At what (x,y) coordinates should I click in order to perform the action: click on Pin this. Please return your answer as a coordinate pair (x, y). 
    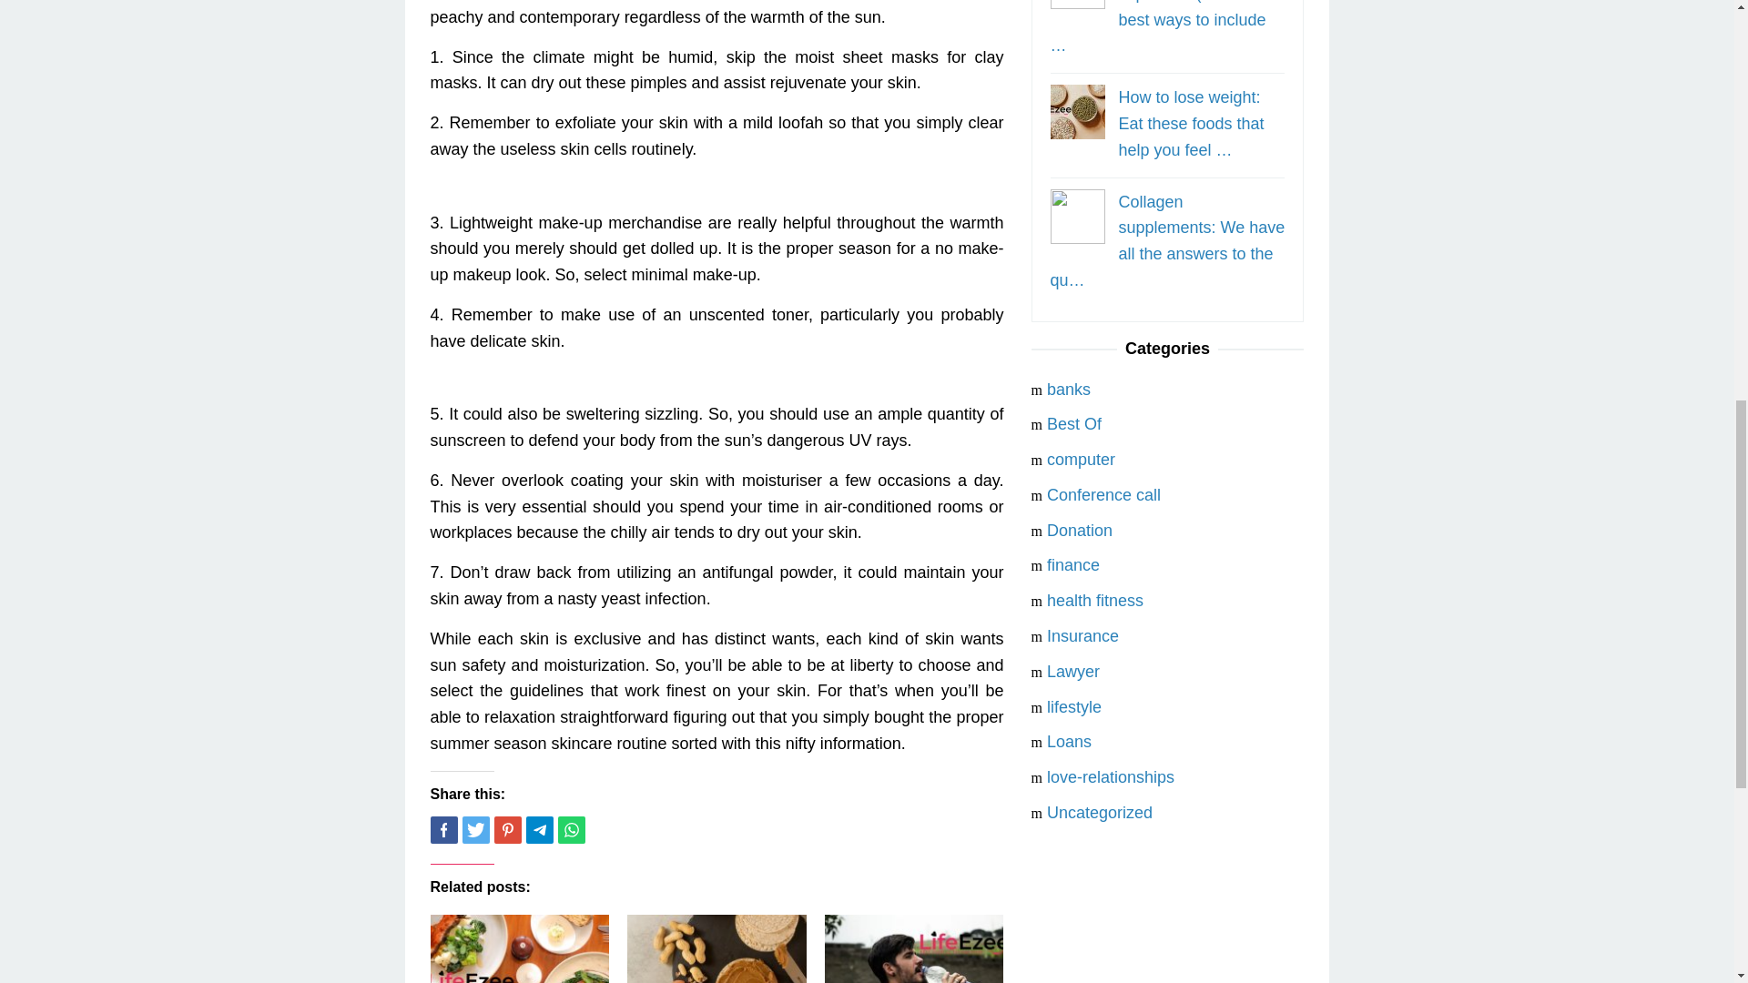
    Looking at the image, I should click on (506, 830).